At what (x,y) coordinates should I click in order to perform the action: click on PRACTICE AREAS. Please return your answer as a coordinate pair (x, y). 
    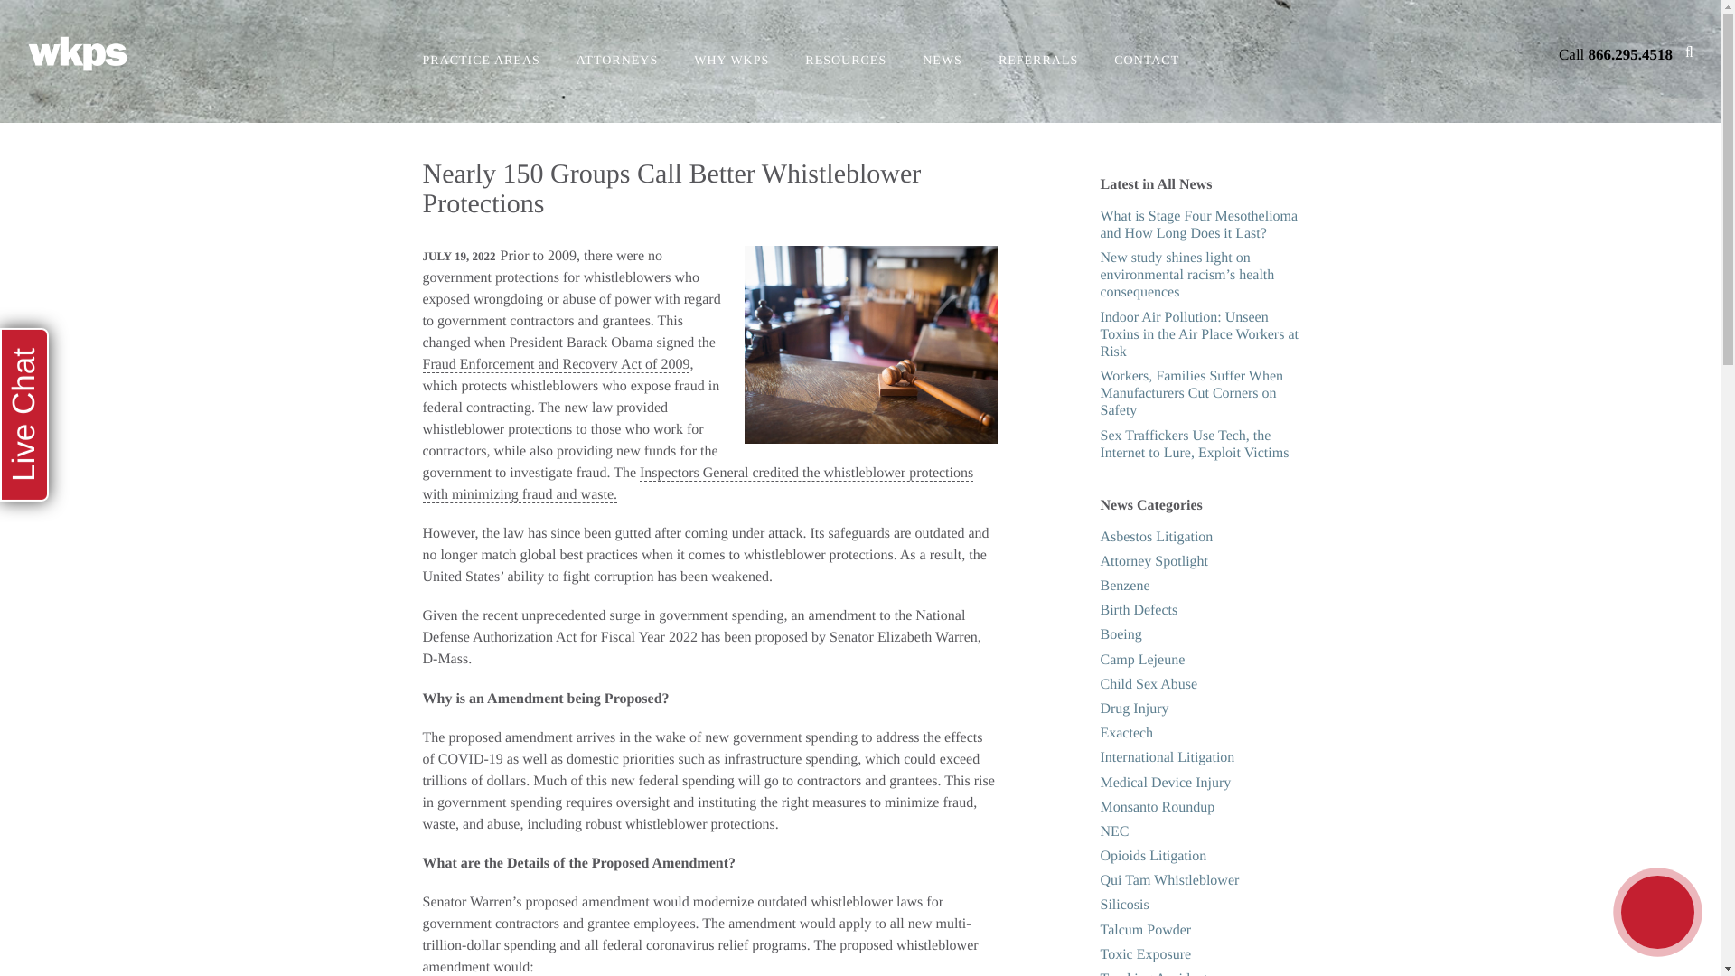
    Looking at the image, I should click on (481, 61).